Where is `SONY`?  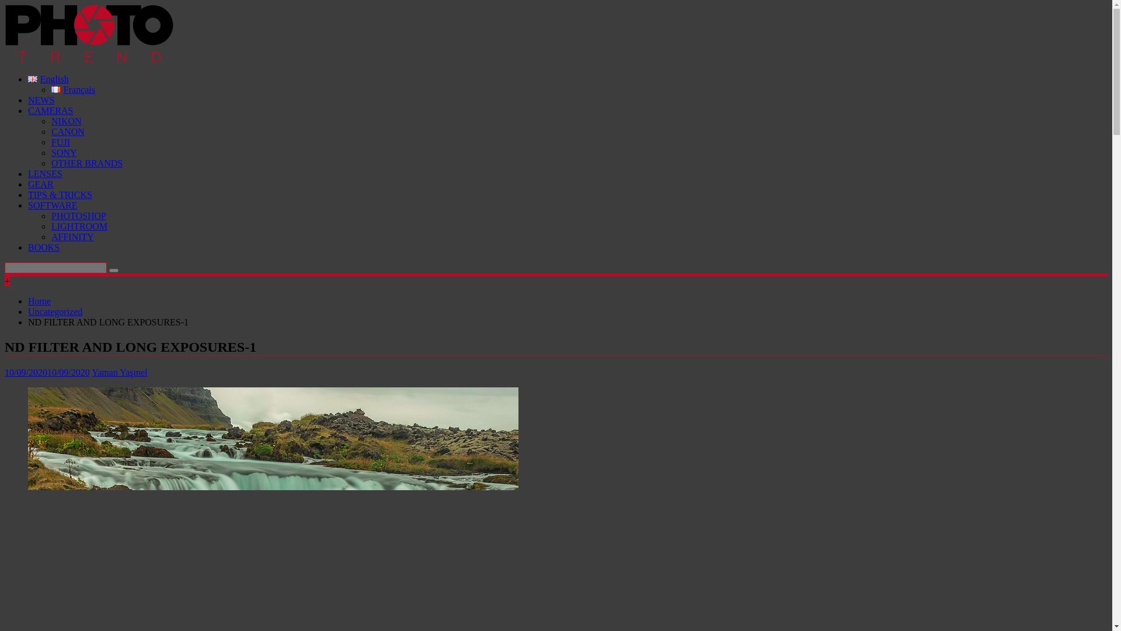
SONY is located at coordinates (64, 152).